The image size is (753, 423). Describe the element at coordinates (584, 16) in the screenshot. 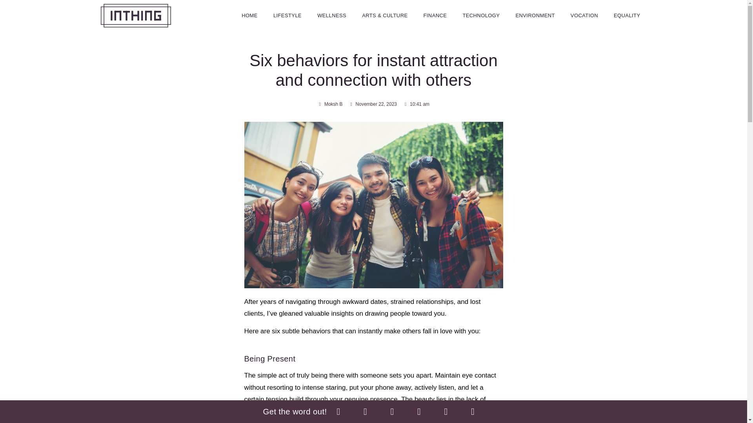

I see `VOCATION` at that location.